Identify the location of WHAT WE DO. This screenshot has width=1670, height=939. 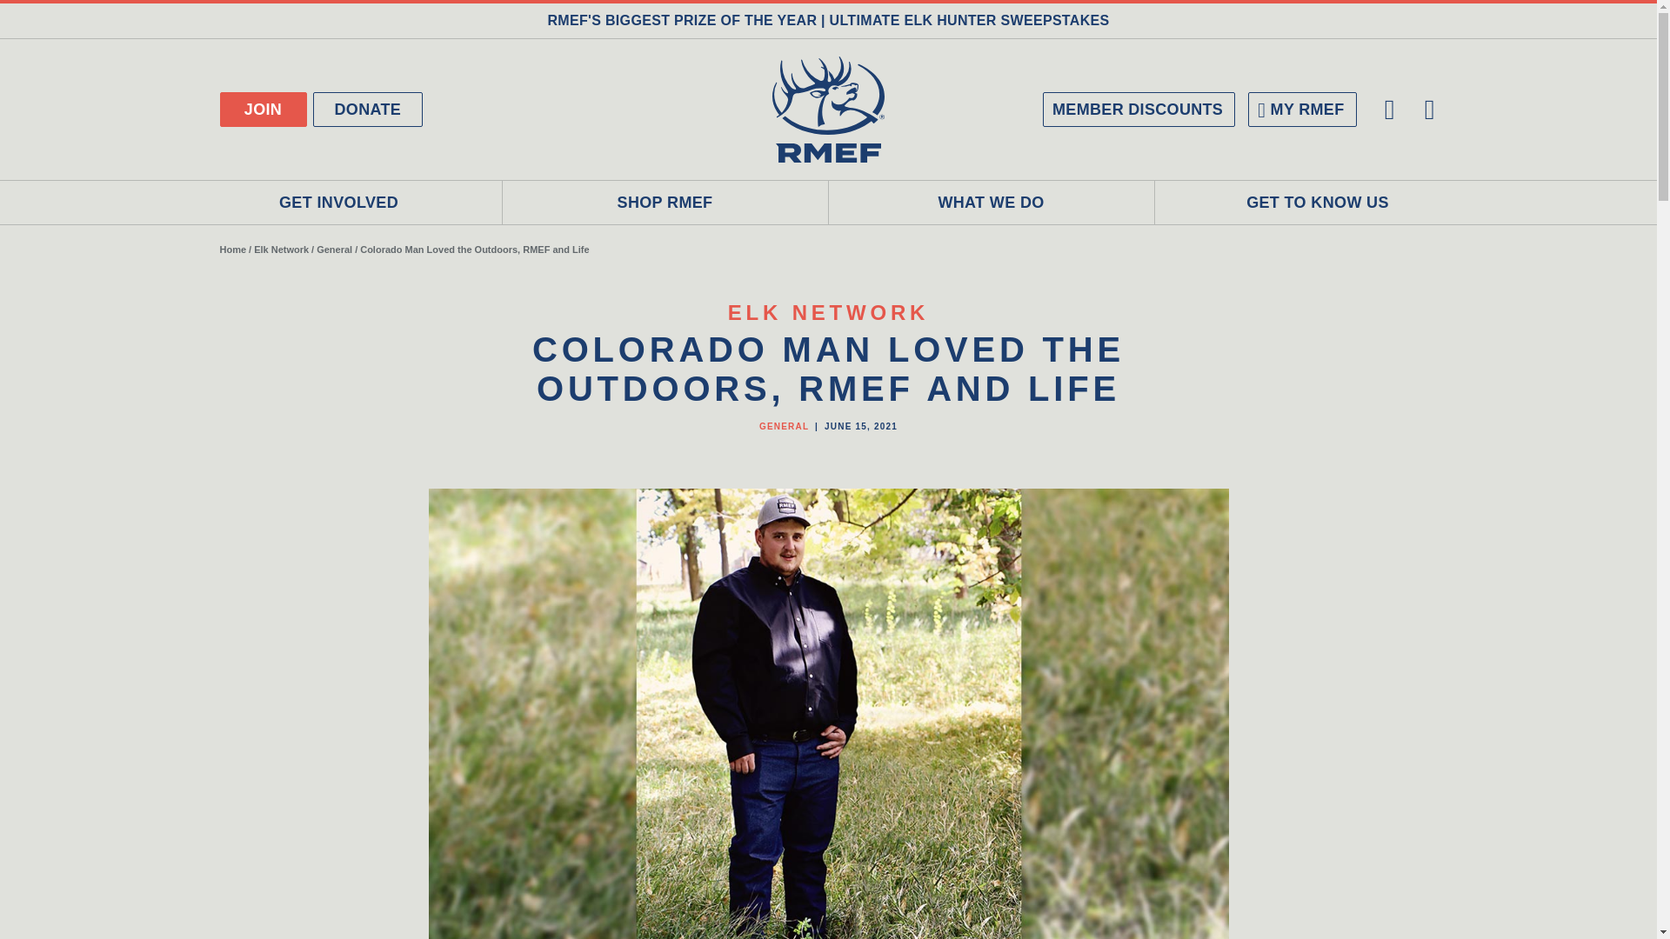
(991, 203).